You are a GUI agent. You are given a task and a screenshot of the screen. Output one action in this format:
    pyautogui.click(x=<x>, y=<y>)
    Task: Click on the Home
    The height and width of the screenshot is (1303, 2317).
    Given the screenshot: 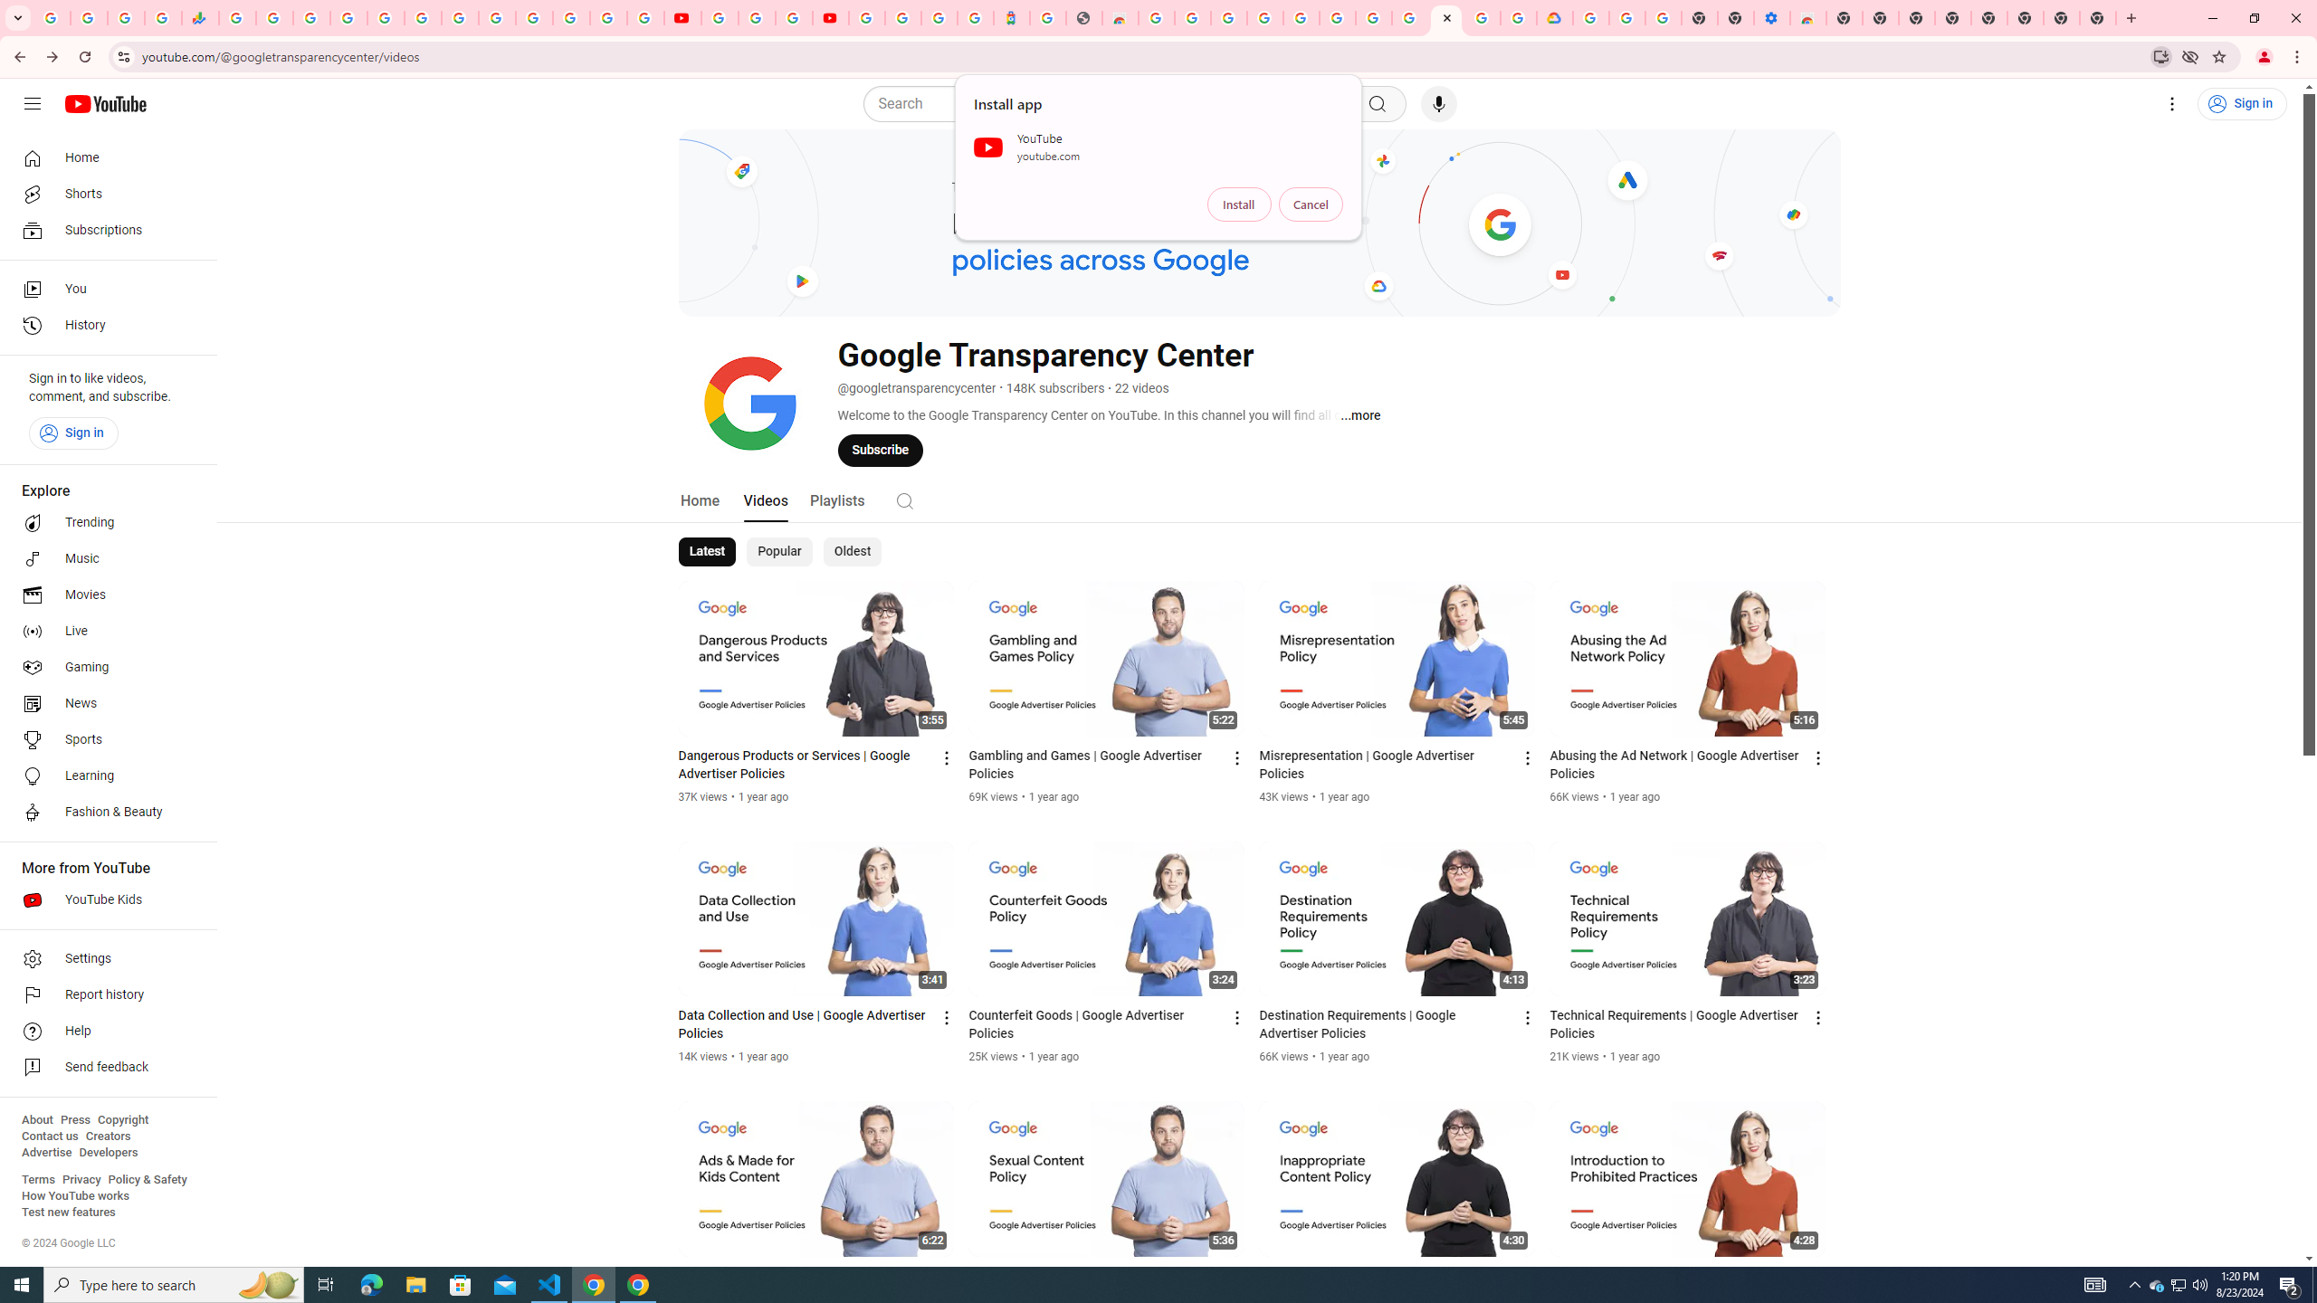 What is the action you would take?
    pyautogui.click(x=103, y=157)
    